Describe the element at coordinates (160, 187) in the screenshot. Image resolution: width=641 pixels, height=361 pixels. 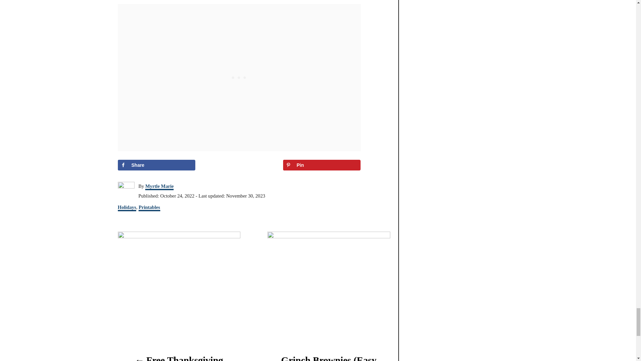
I see `Myrtle Marie` at that location.